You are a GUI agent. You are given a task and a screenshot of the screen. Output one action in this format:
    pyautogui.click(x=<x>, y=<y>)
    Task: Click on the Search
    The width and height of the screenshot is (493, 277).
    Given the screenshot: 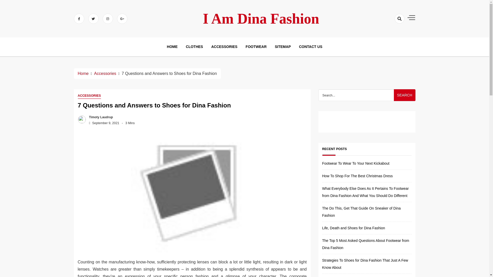 What is the action you would take?
    pyautogui.click(x=390, y=37)
    